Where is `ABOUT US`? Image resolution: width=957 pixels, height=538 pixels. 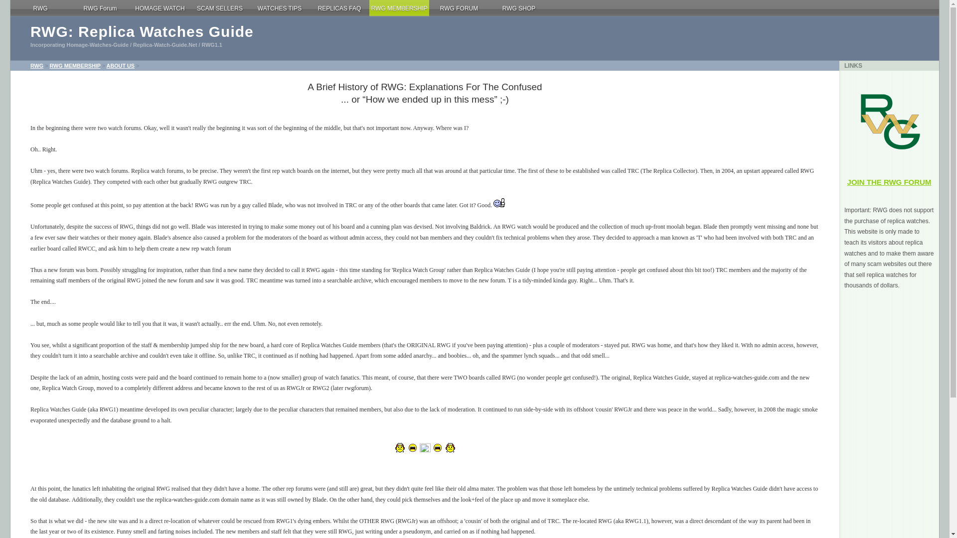
ABOUT US is located at coordinates (121, 66).